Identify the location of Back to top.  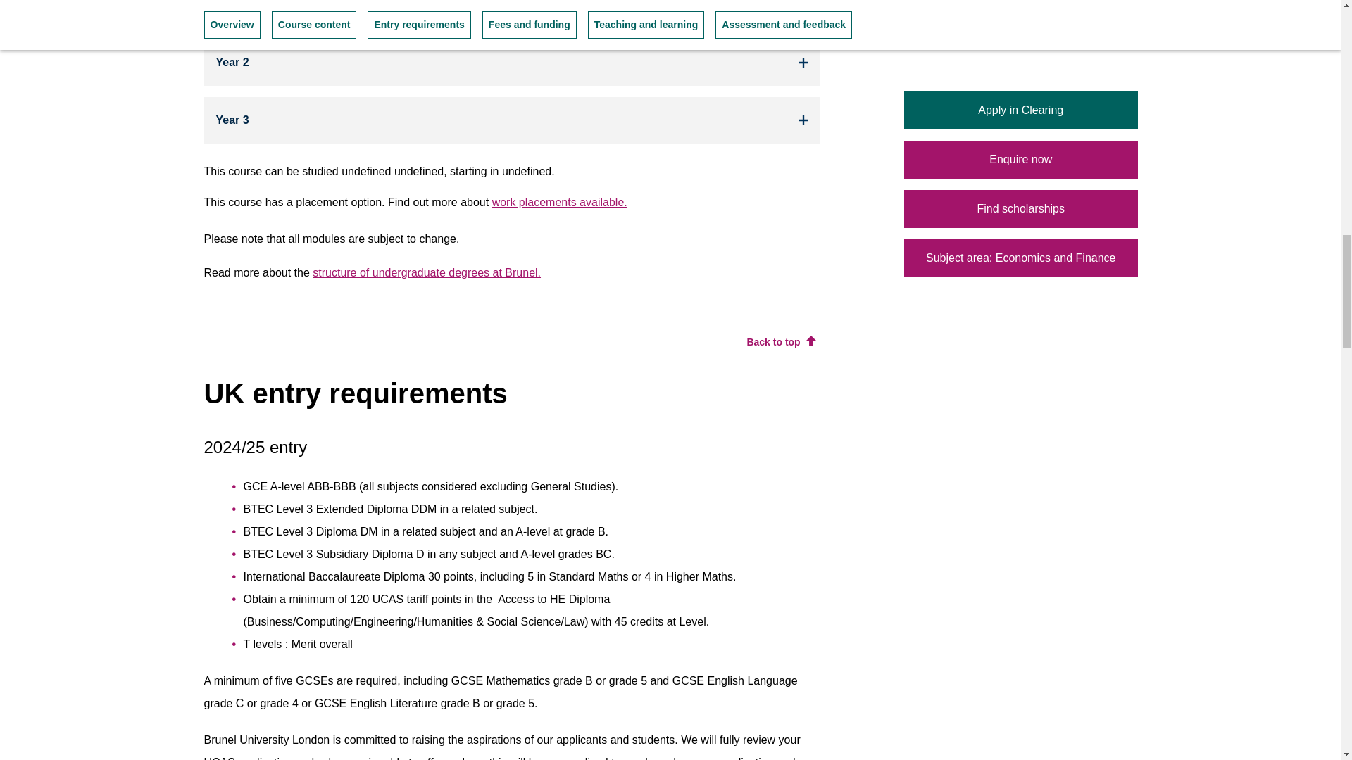
(512, 336).